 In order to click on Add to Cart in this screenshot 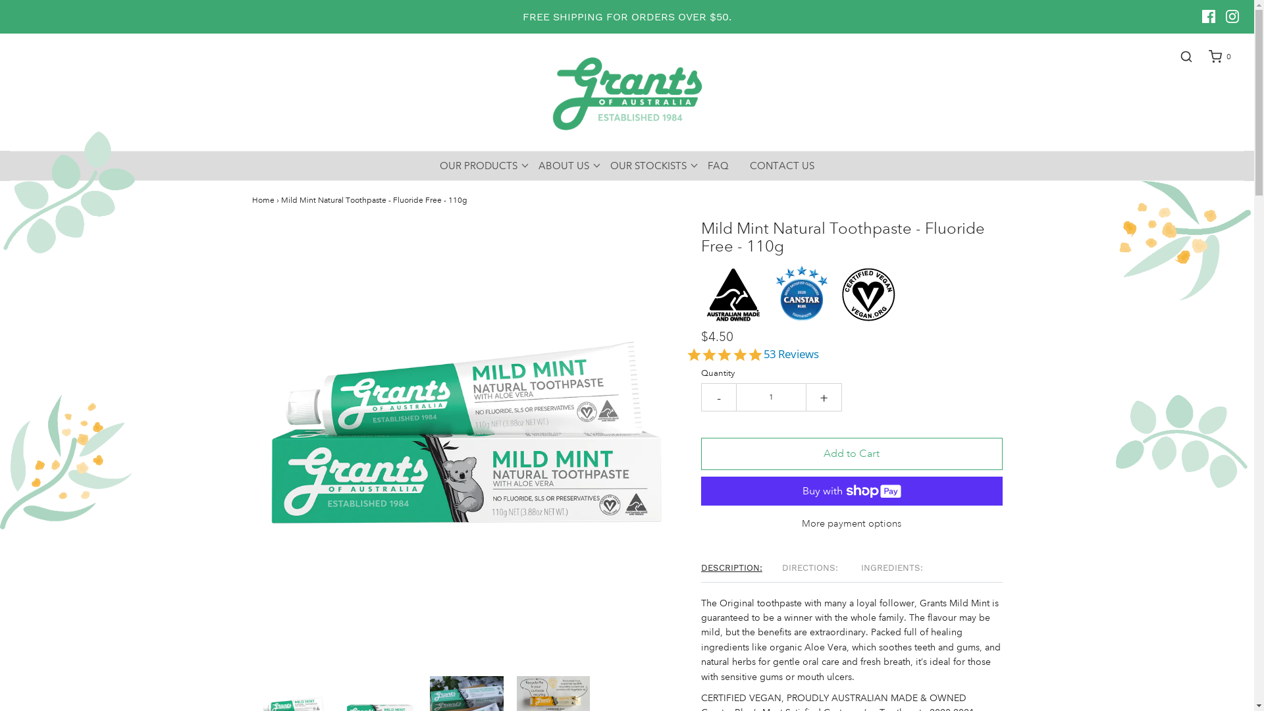, I will do `click(852, 454)`.